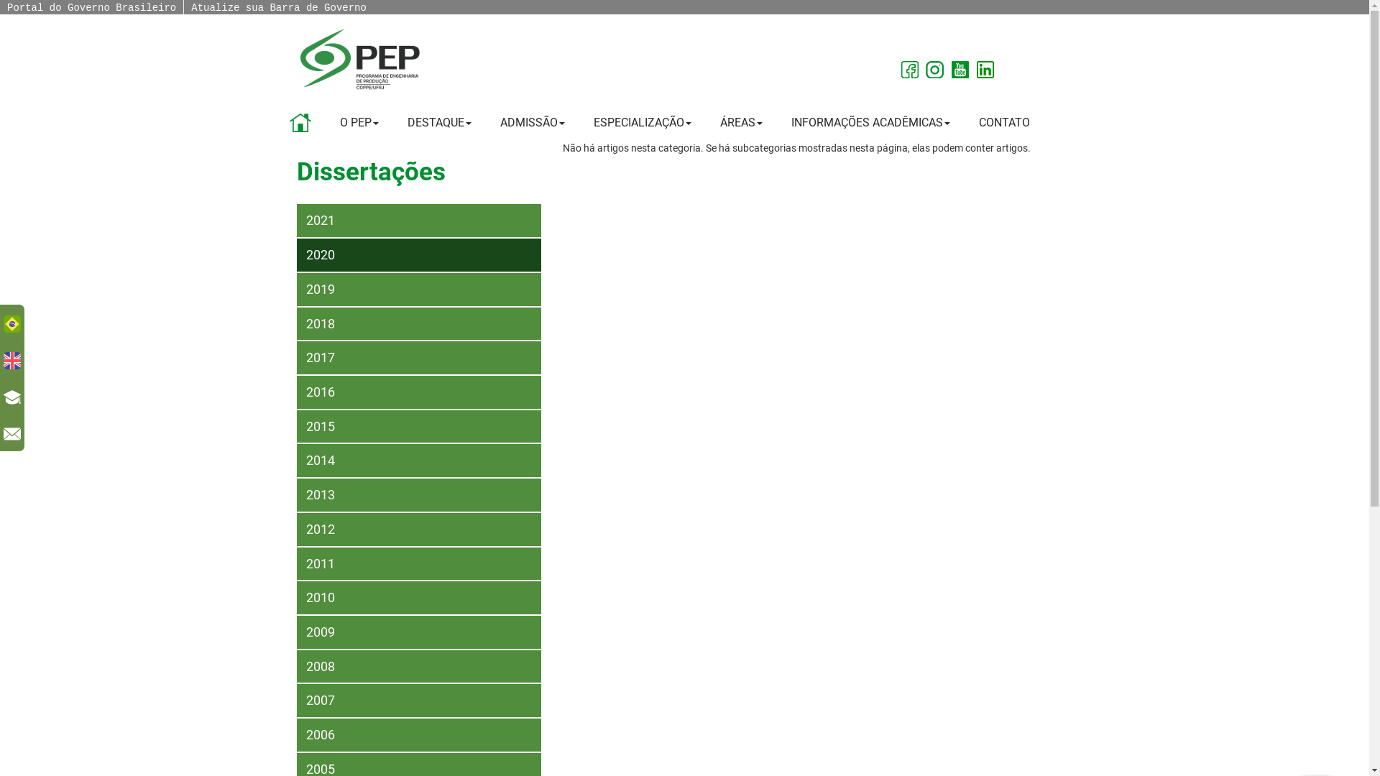 Image resolution: width=1380 pixels, height=776 pixels. What do you see at coordinates (418, 325) in the screenshot?
I see `2018` at bounding box center [418, 325].